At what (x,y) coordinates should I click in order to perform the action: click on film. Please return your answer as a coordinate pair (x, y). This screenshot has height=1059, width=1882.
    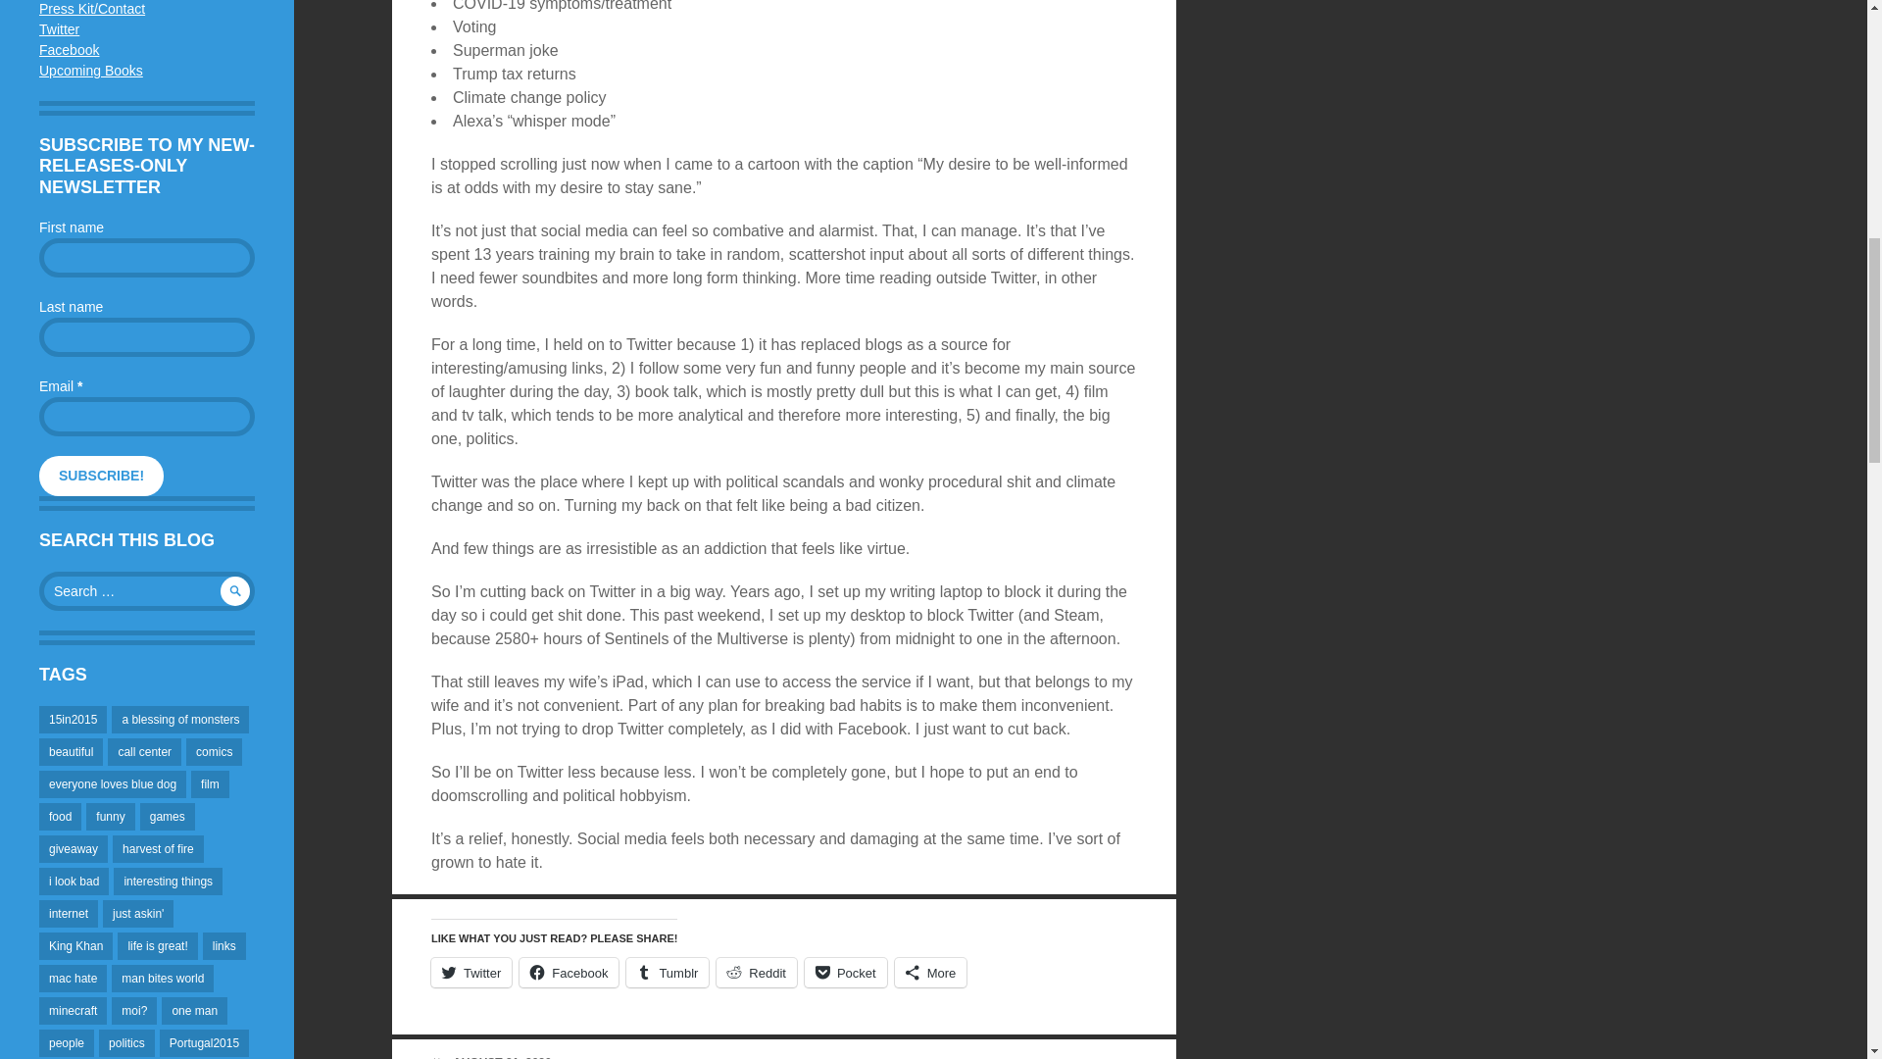
    Looking at the image, I should click on (210, 784).